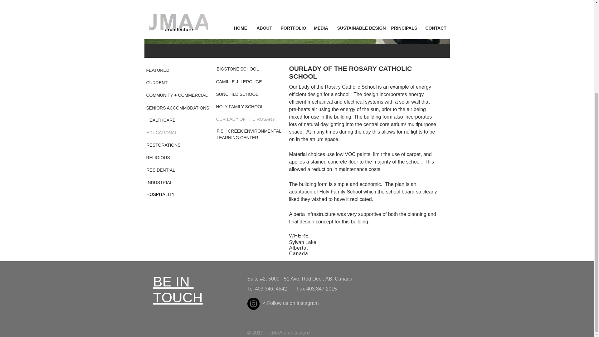 The width and height of the screenshot is (599, 337). Describe the element at coordinates (168, 83) in the screenshot. I see `FEATURED` at that location.